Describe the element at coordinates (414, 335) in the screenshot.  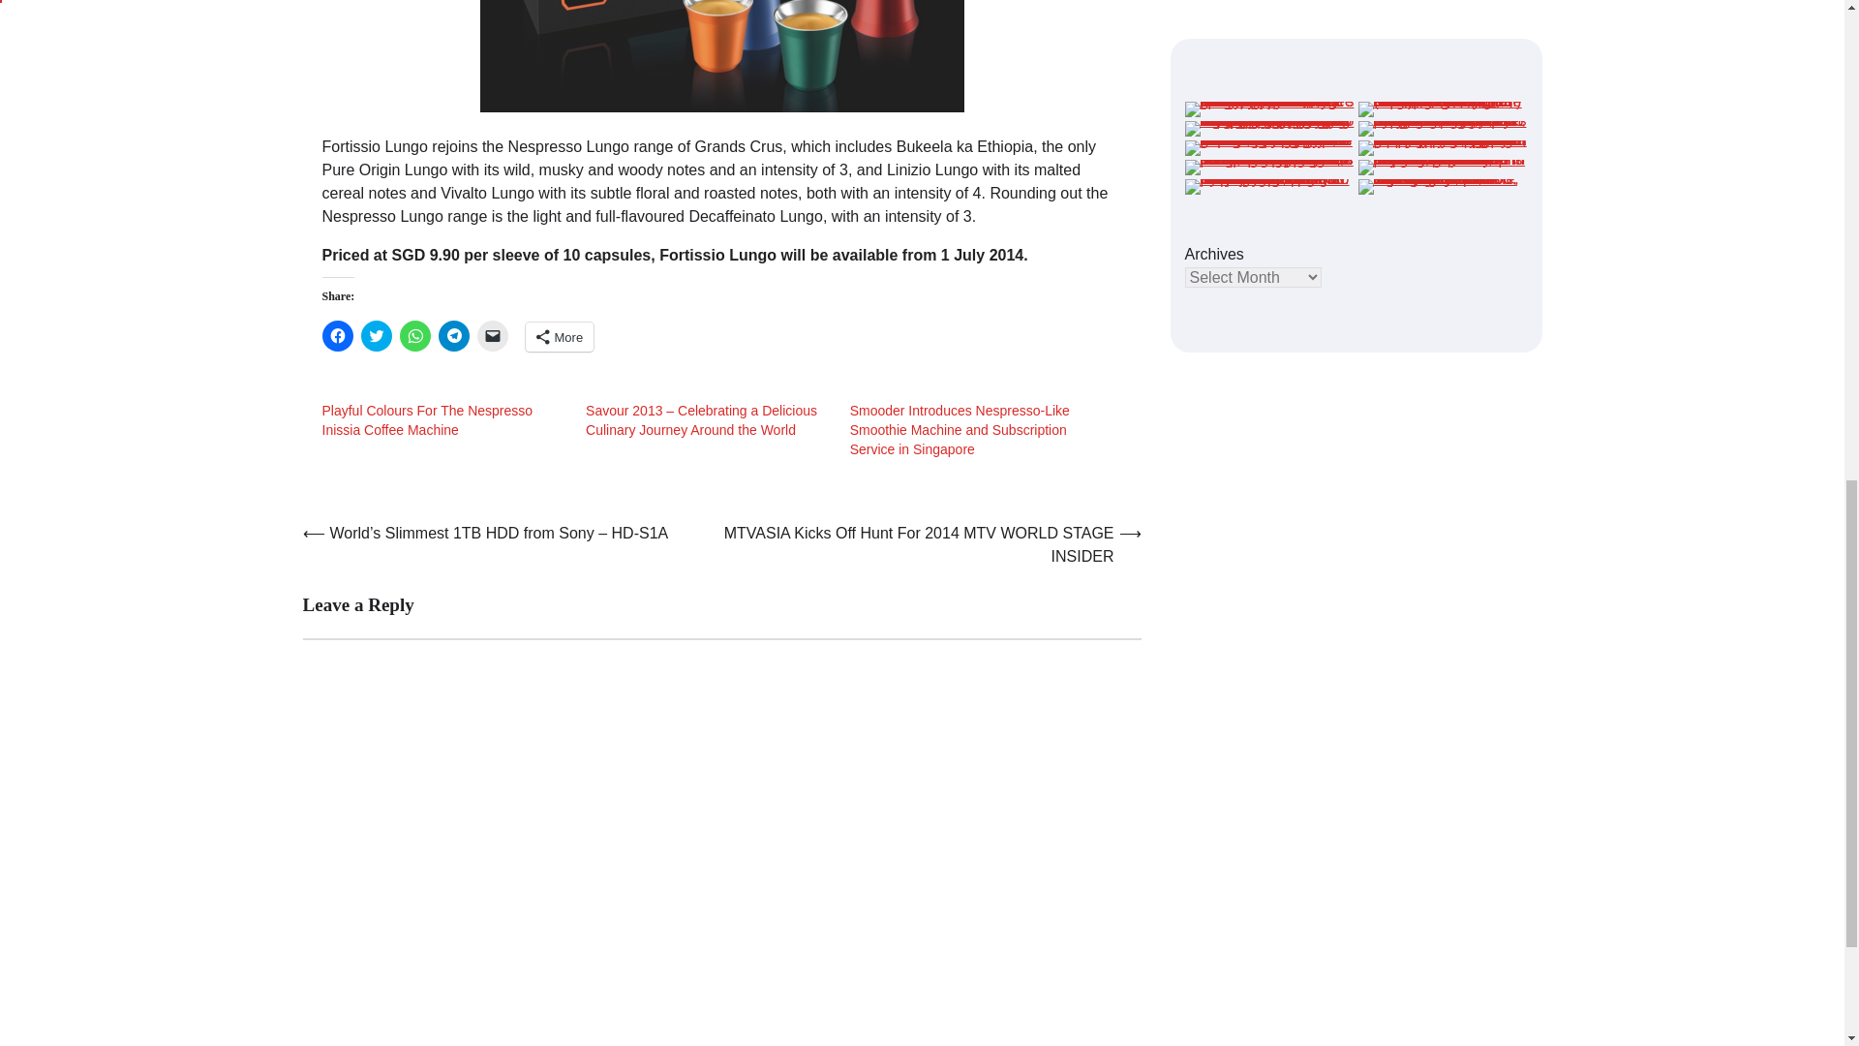
I see `Click to share on WhatsApp` at that location.